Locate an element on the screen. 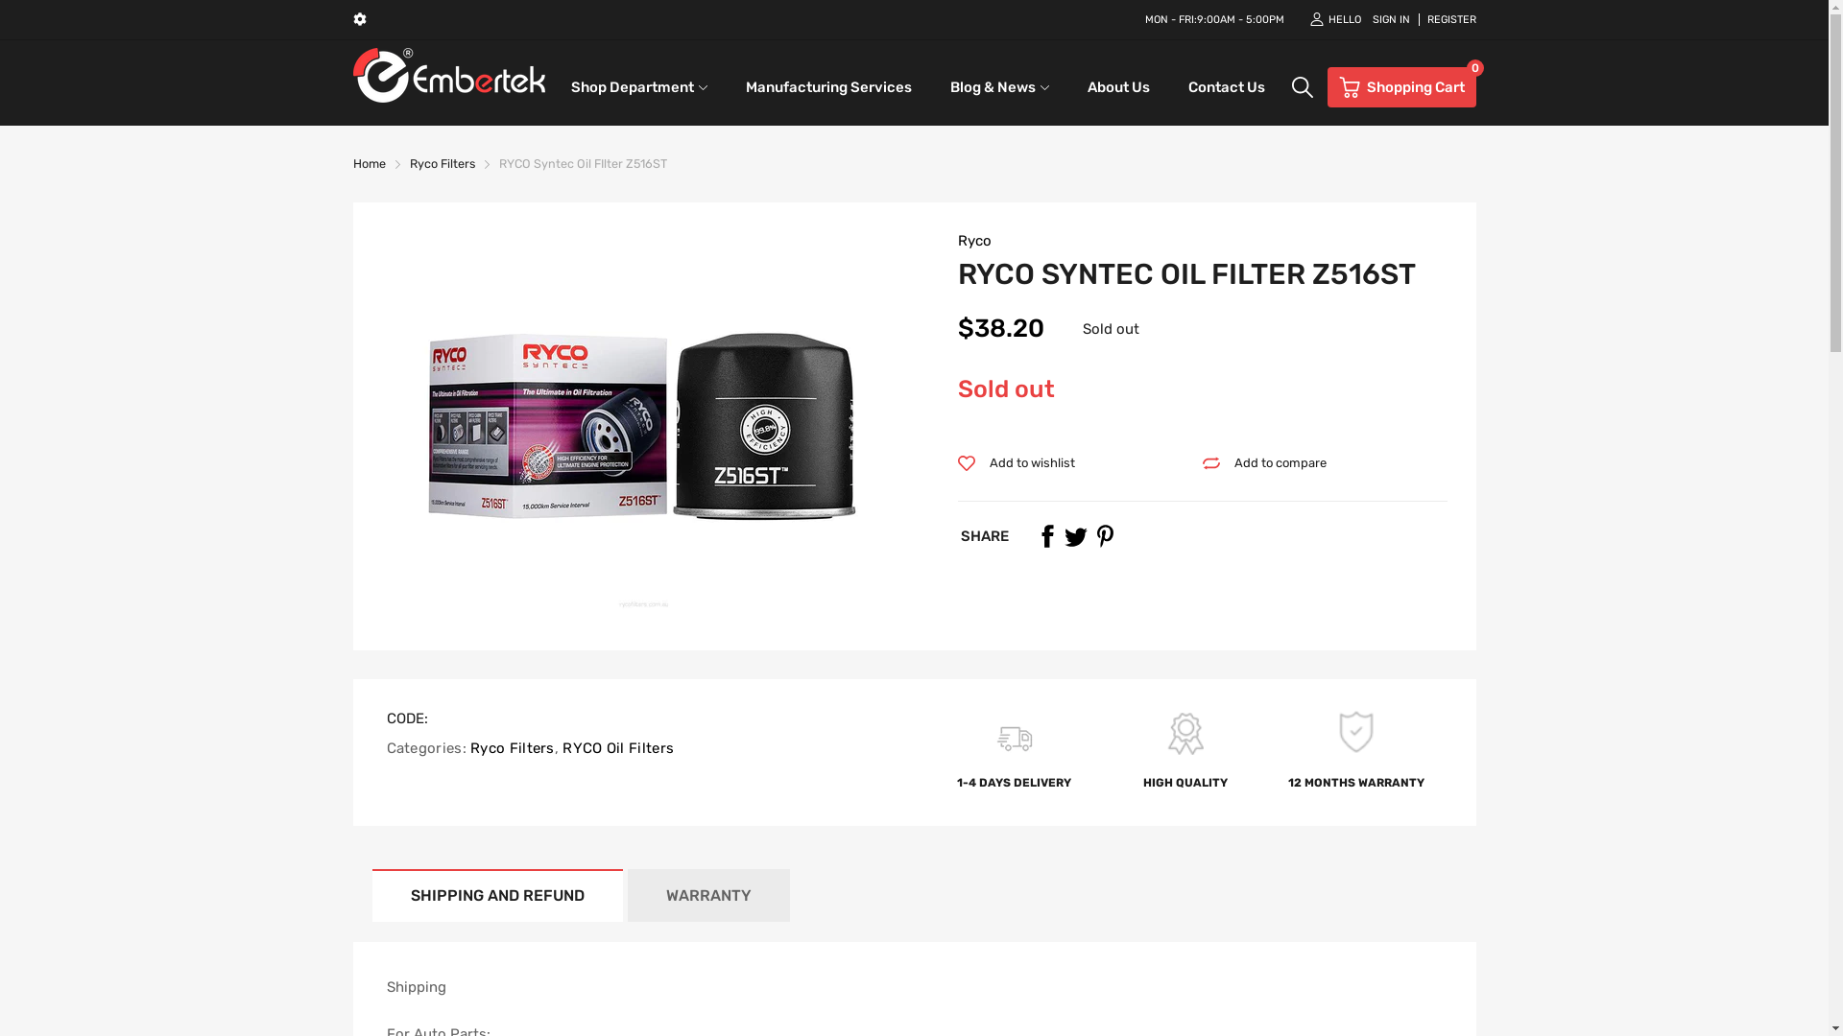  RYCO Syntec Oil FIlter Z516ST is located at coordinates (584, 163).